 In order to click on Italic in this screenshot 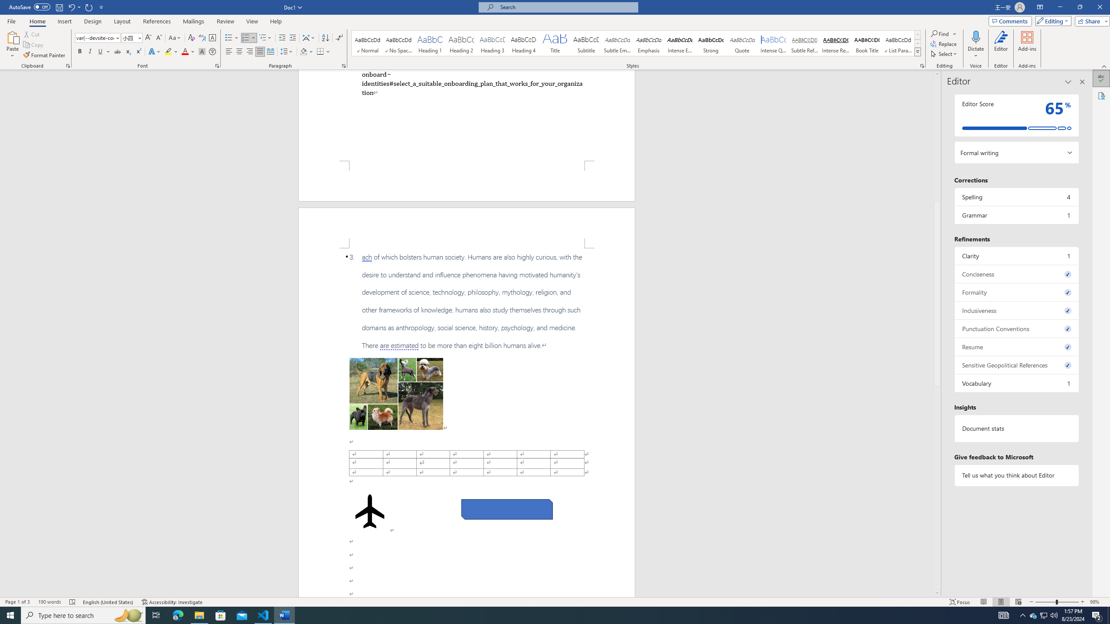, I will do `click(90, 52)`.